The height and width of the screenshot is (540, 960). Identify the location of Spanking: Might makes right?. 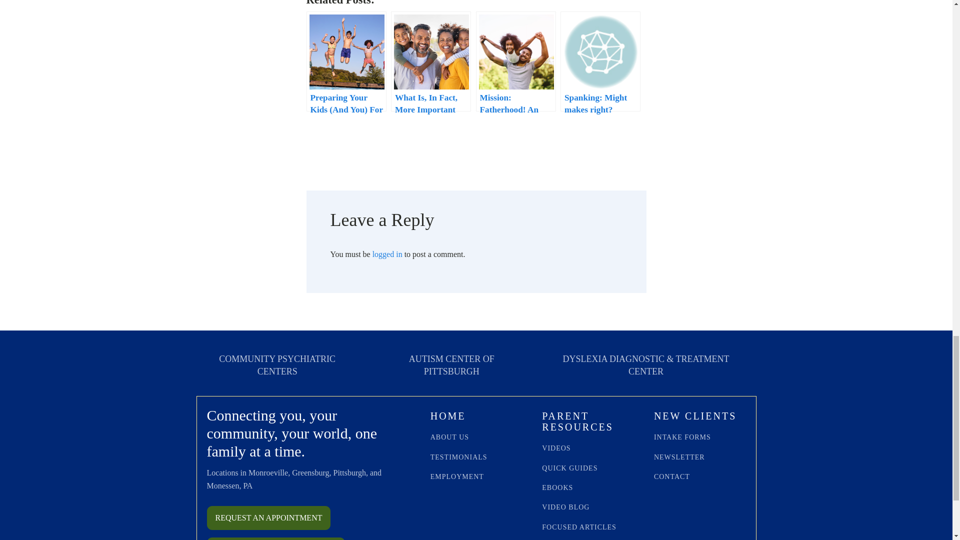
(600, 61).